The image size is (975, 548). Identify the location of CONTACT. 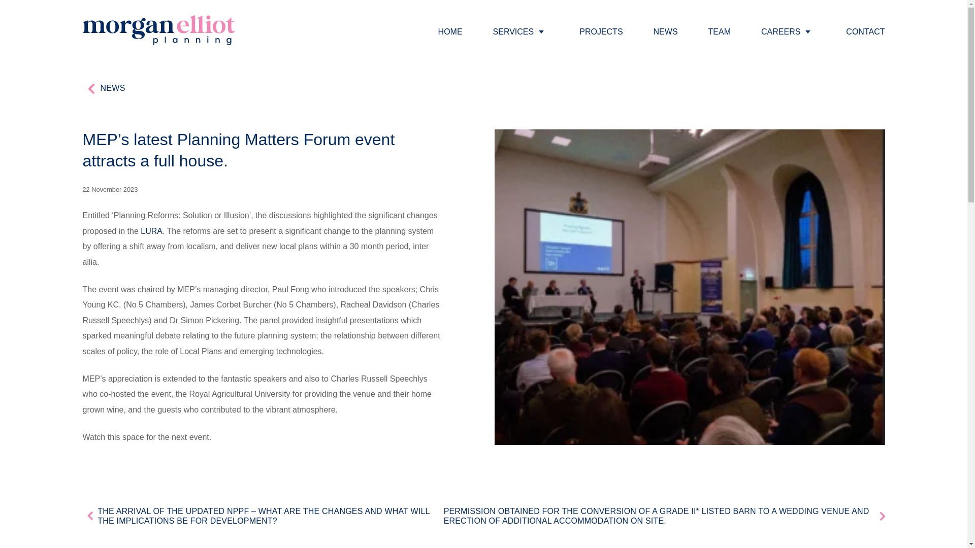
(865, 31).